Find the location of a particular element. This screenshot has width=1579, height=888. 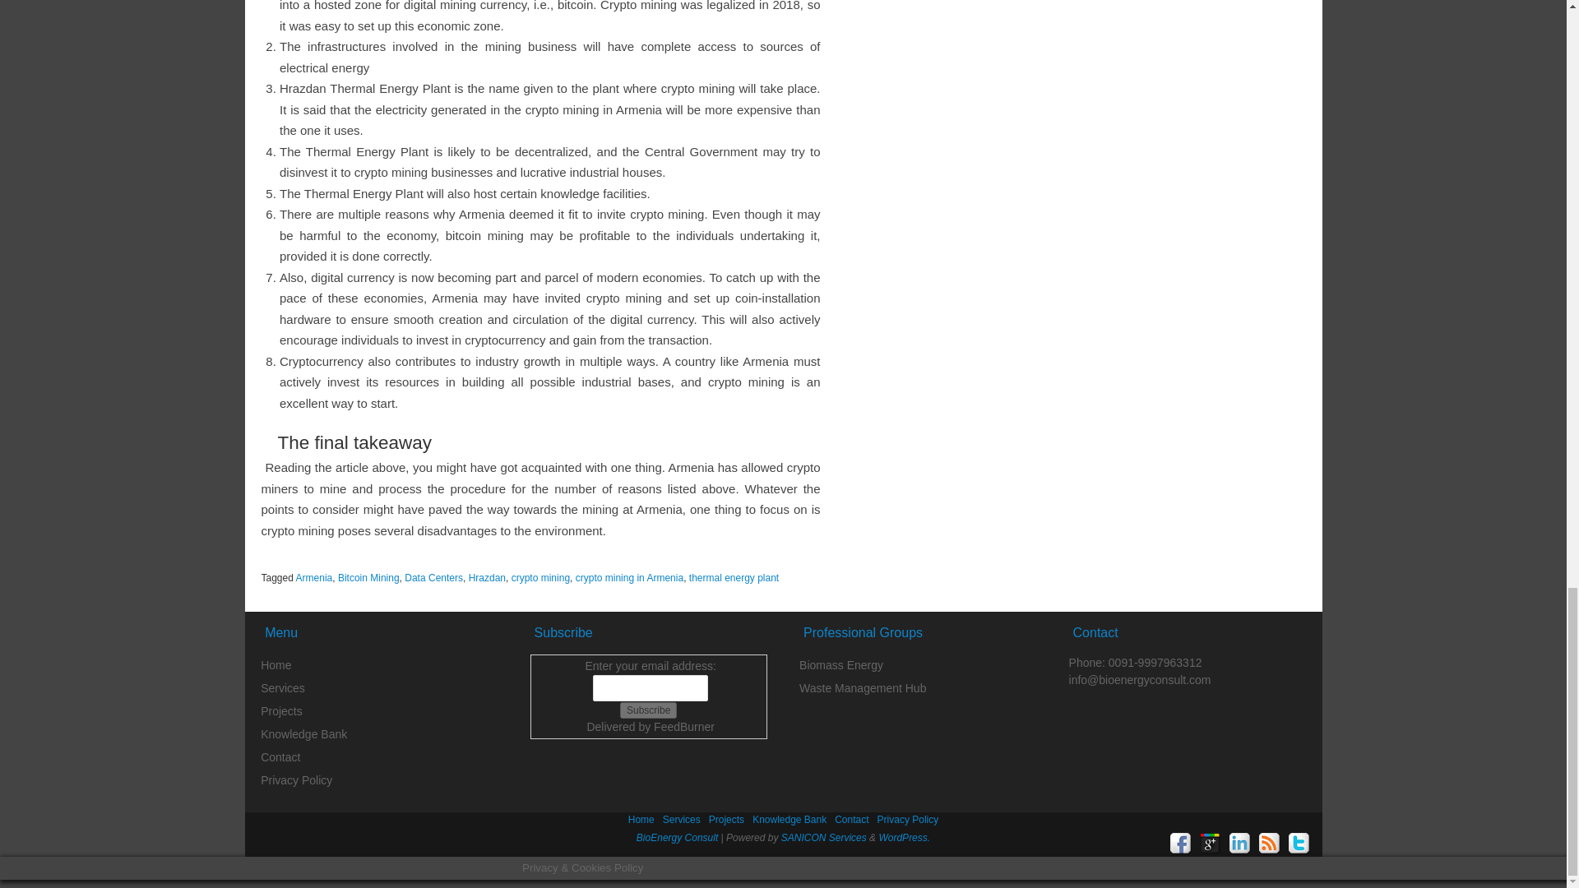

crypto mining in Armenia is located at coordinates (630, 588).